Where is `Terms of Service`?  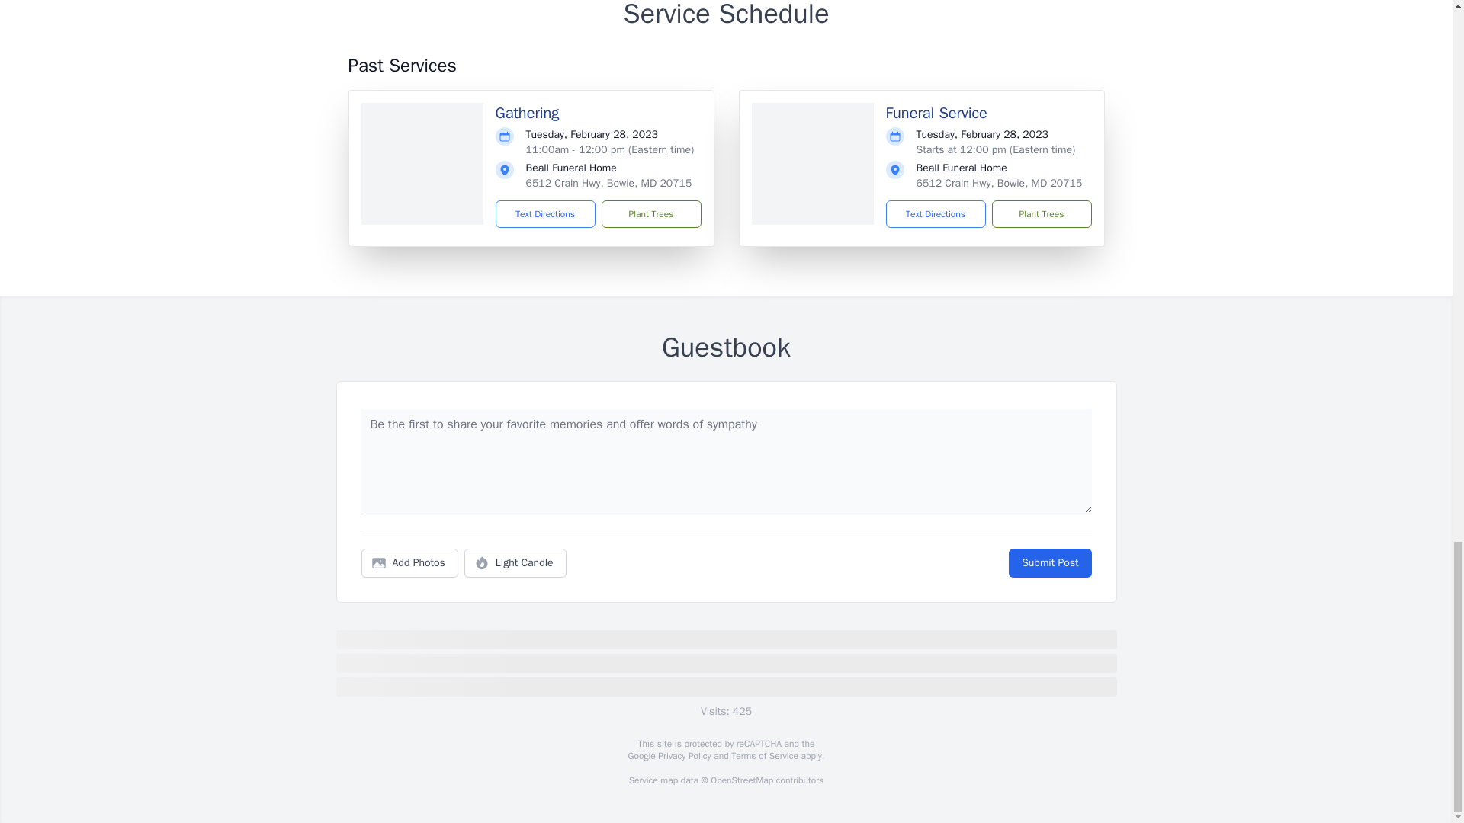 Terms of Service is located at coordinates (764, 756).